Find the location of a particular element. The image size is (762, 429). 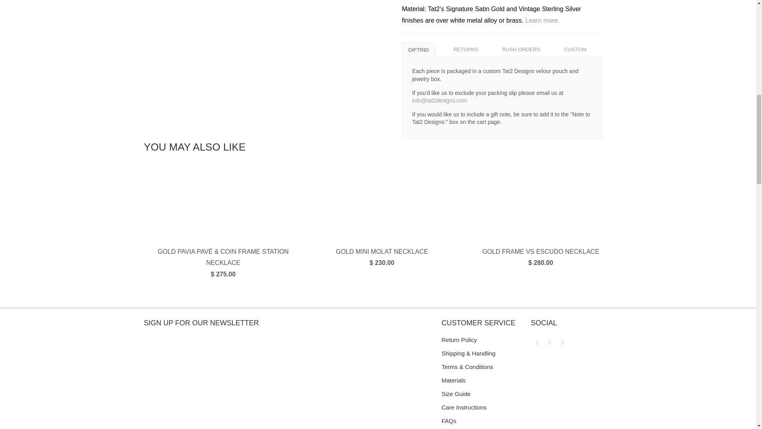

Email Tat2 Designs is located at coordinates (563, 342).